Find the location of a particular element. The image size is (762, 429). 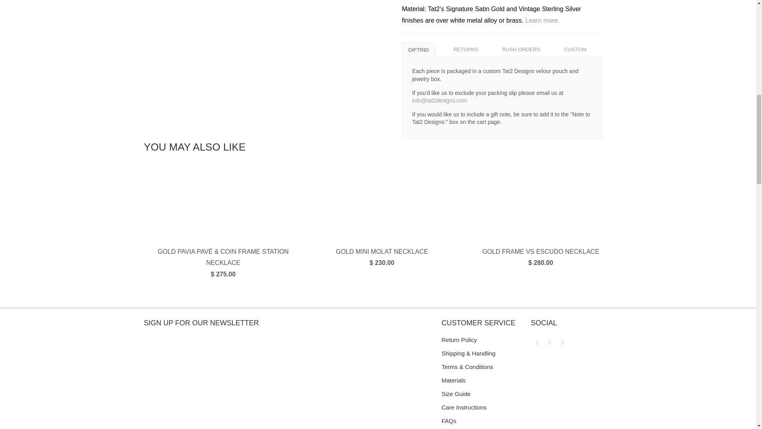

Email Tat2 Designs is located at coordinates (563, 342).